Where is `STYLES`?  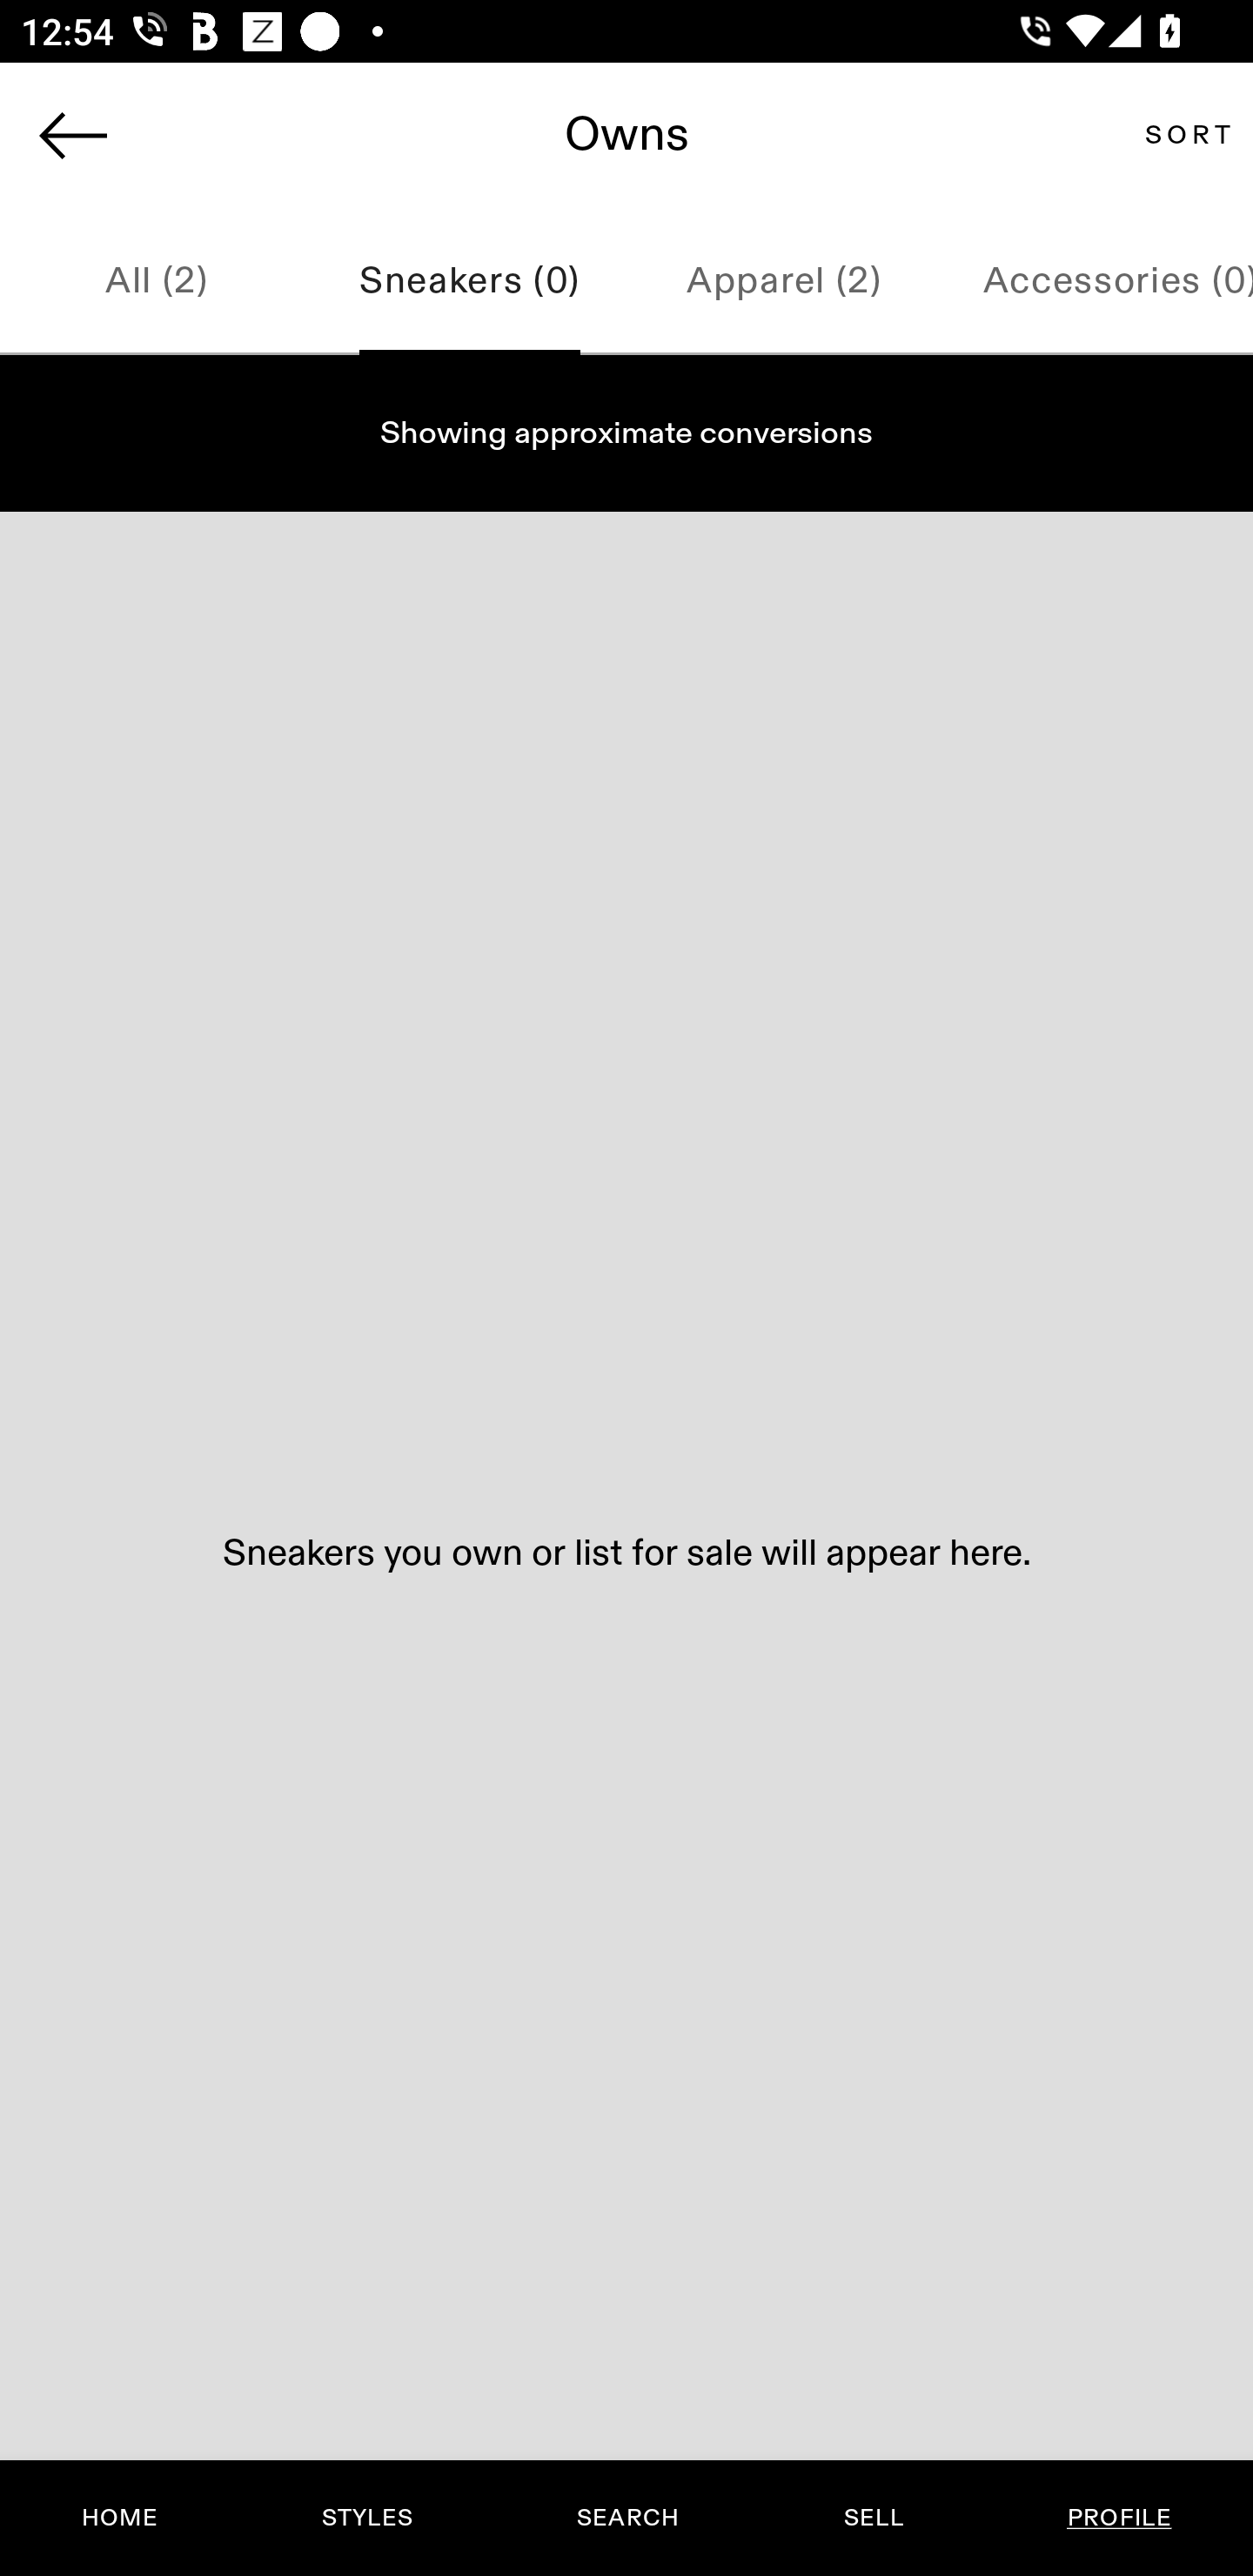
STYLES is located at coordinates (366, 2518).